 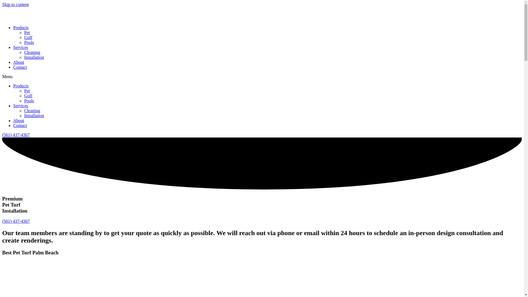 I want to click on About, so click(x=19, y=120).